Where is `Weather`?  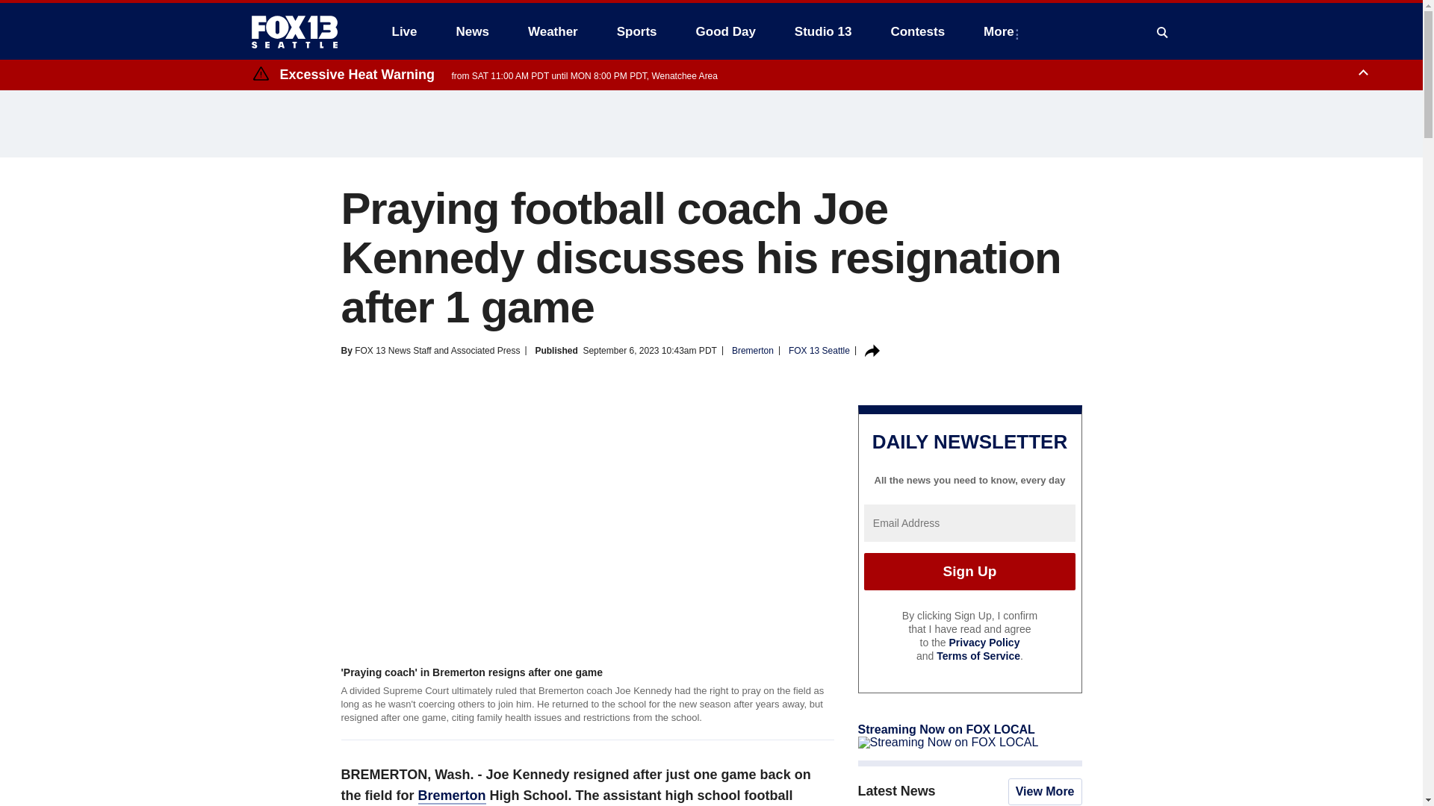
Weather is located at coordinates (553, 31).